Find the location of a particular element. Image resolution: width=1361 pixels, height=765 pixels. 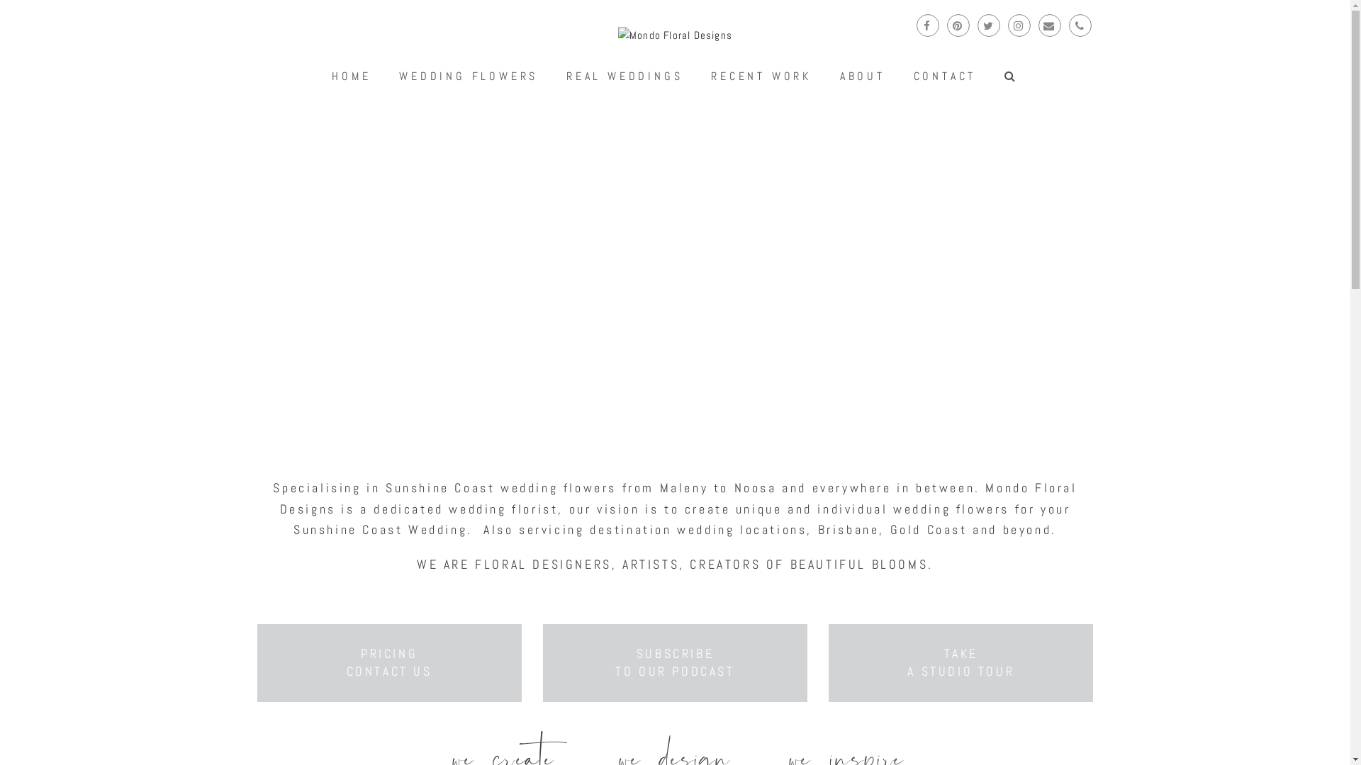

CONTACT is located at coordinates (945, 76).